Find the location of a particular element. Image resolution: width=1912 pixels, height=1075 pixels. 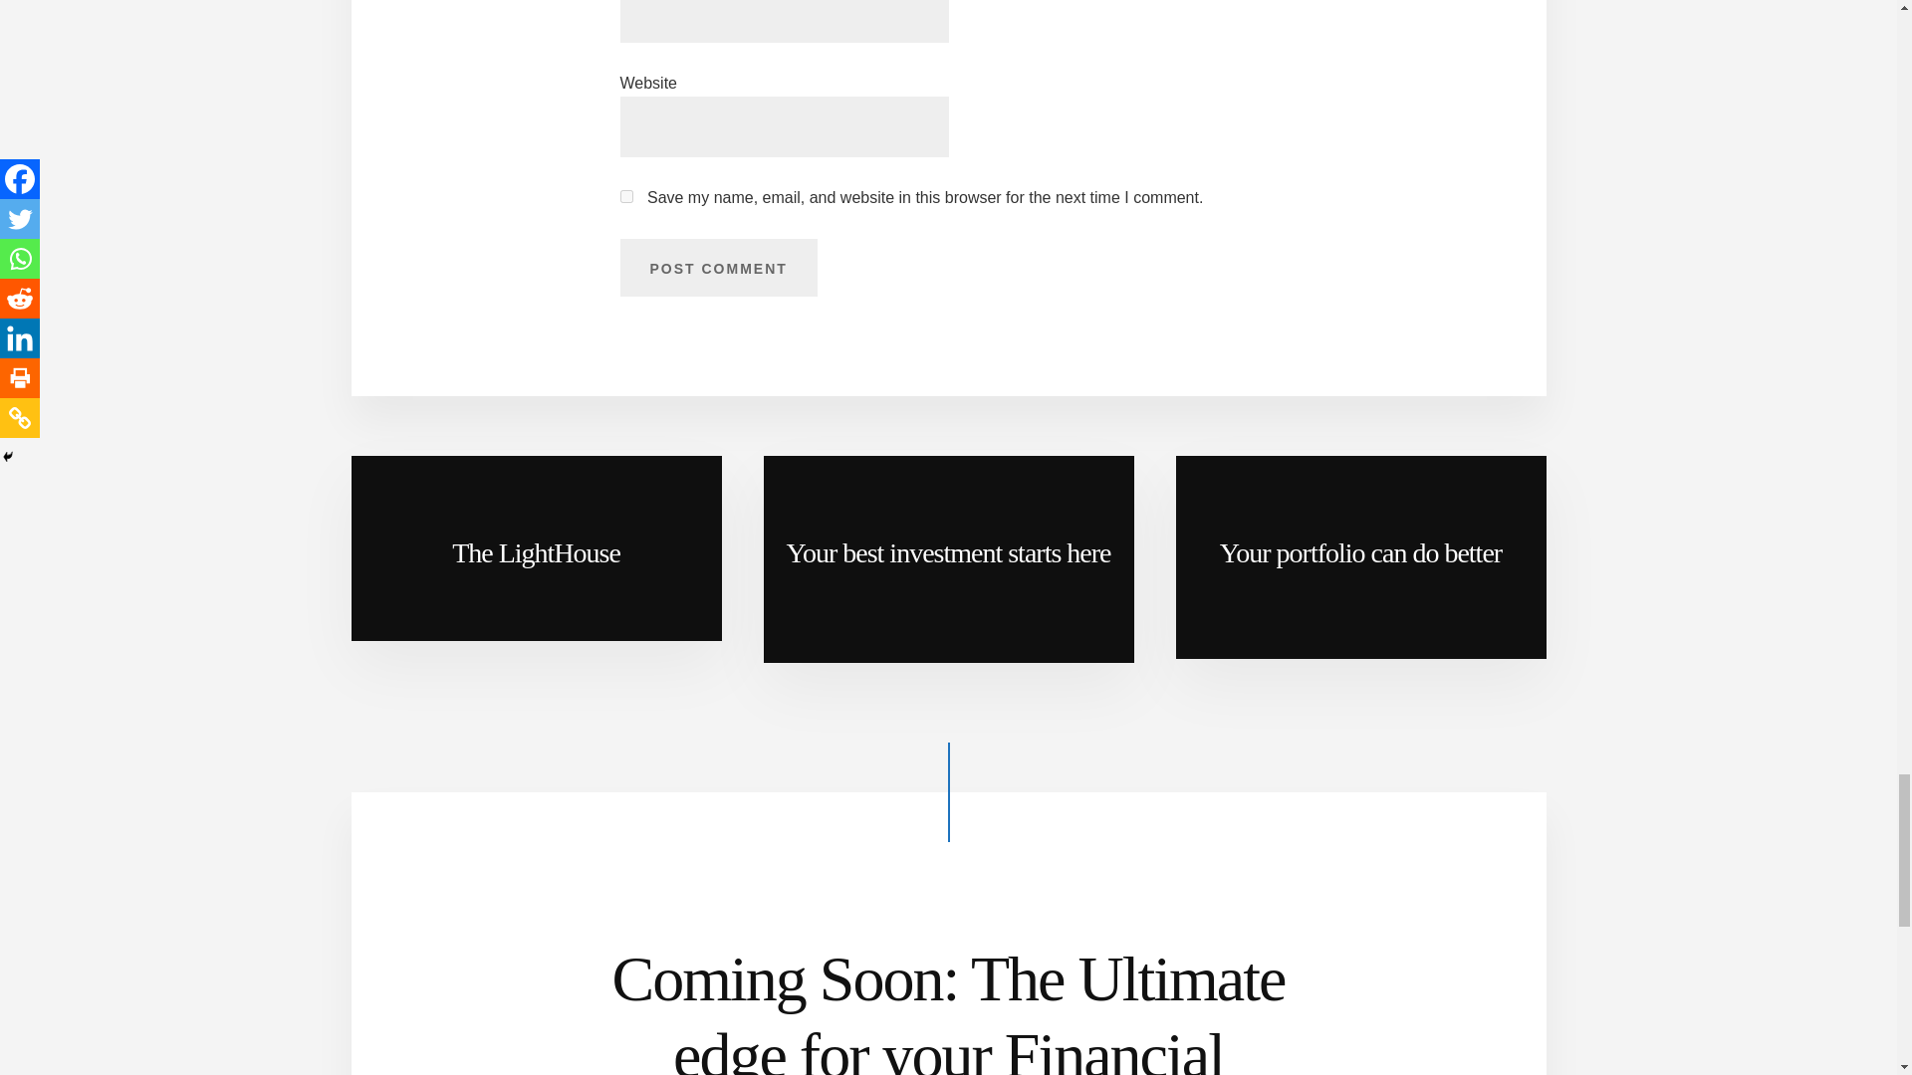

The LightHouse is located at coordinates (535, 547).